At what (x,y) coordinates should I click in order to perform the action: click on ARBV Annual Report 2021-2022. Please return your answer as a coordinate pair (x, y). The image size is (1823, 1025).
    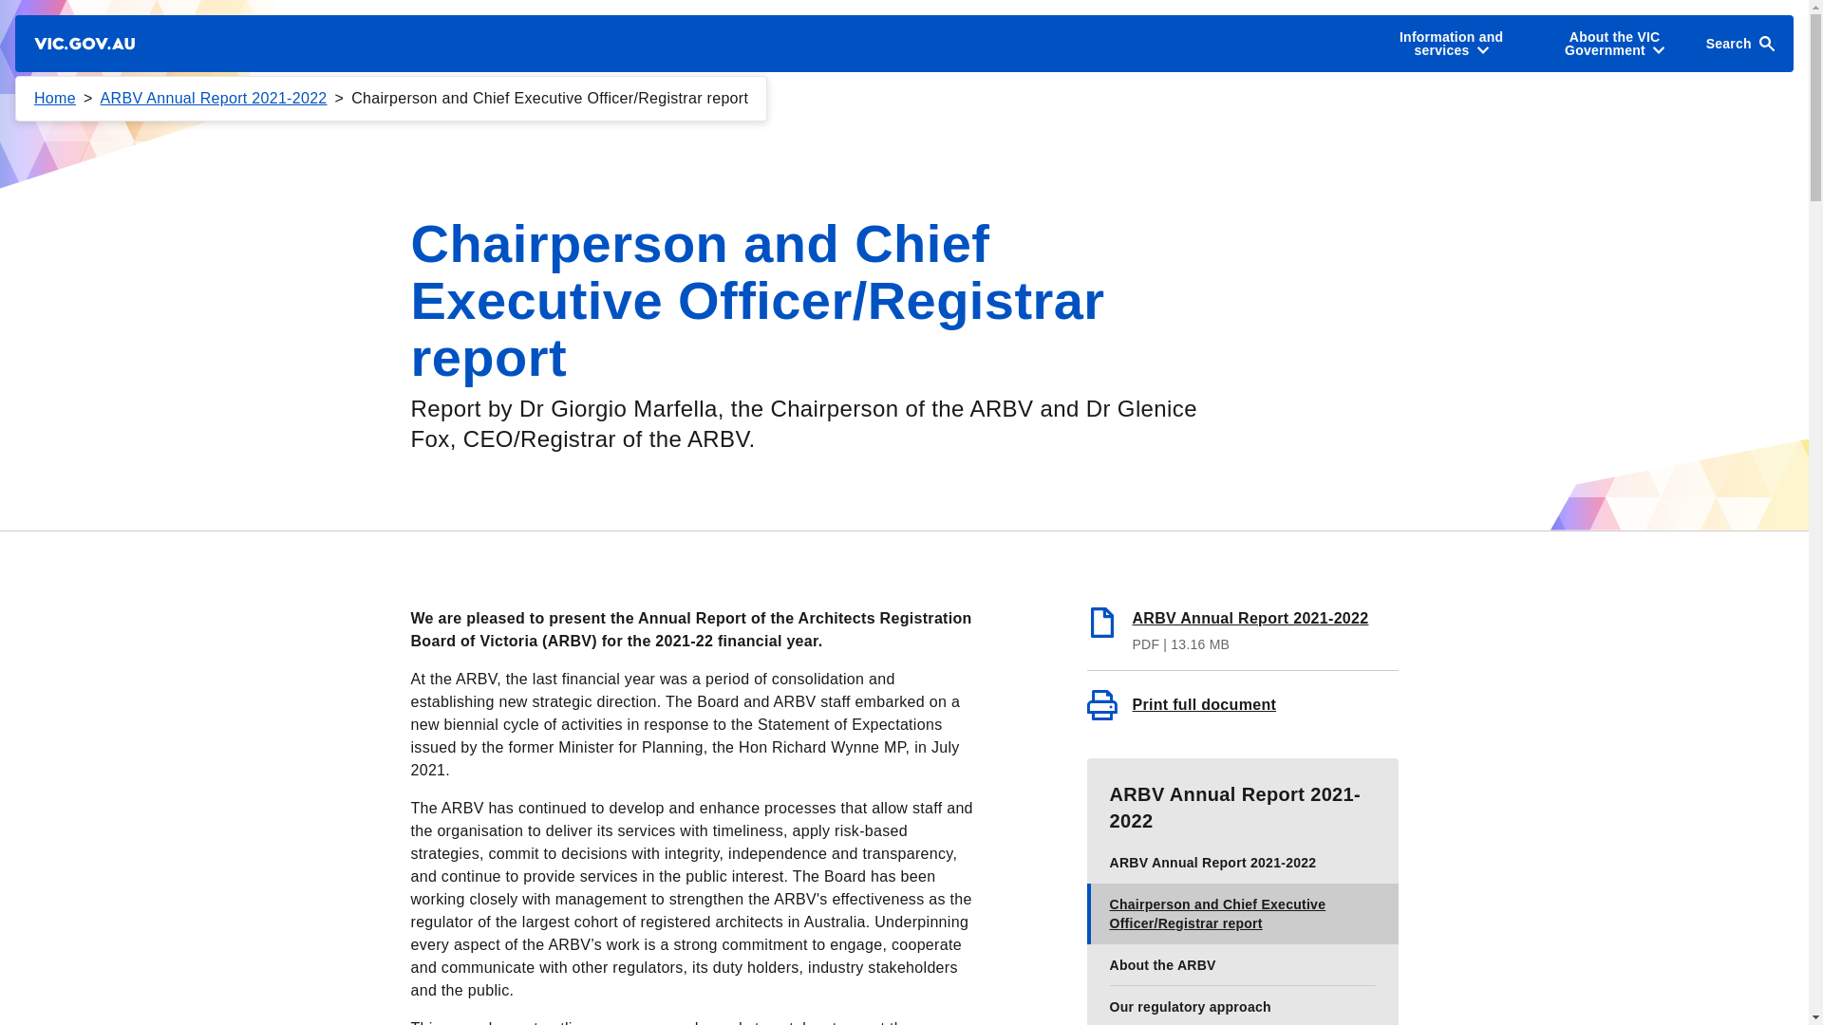
    Looking at the image, I should click on (1242, 628).